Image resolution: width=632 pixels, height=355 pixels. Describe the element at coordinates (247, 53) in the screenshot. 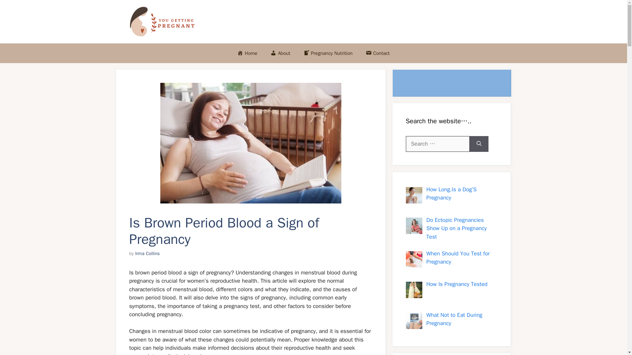

I see `Home` at that location.